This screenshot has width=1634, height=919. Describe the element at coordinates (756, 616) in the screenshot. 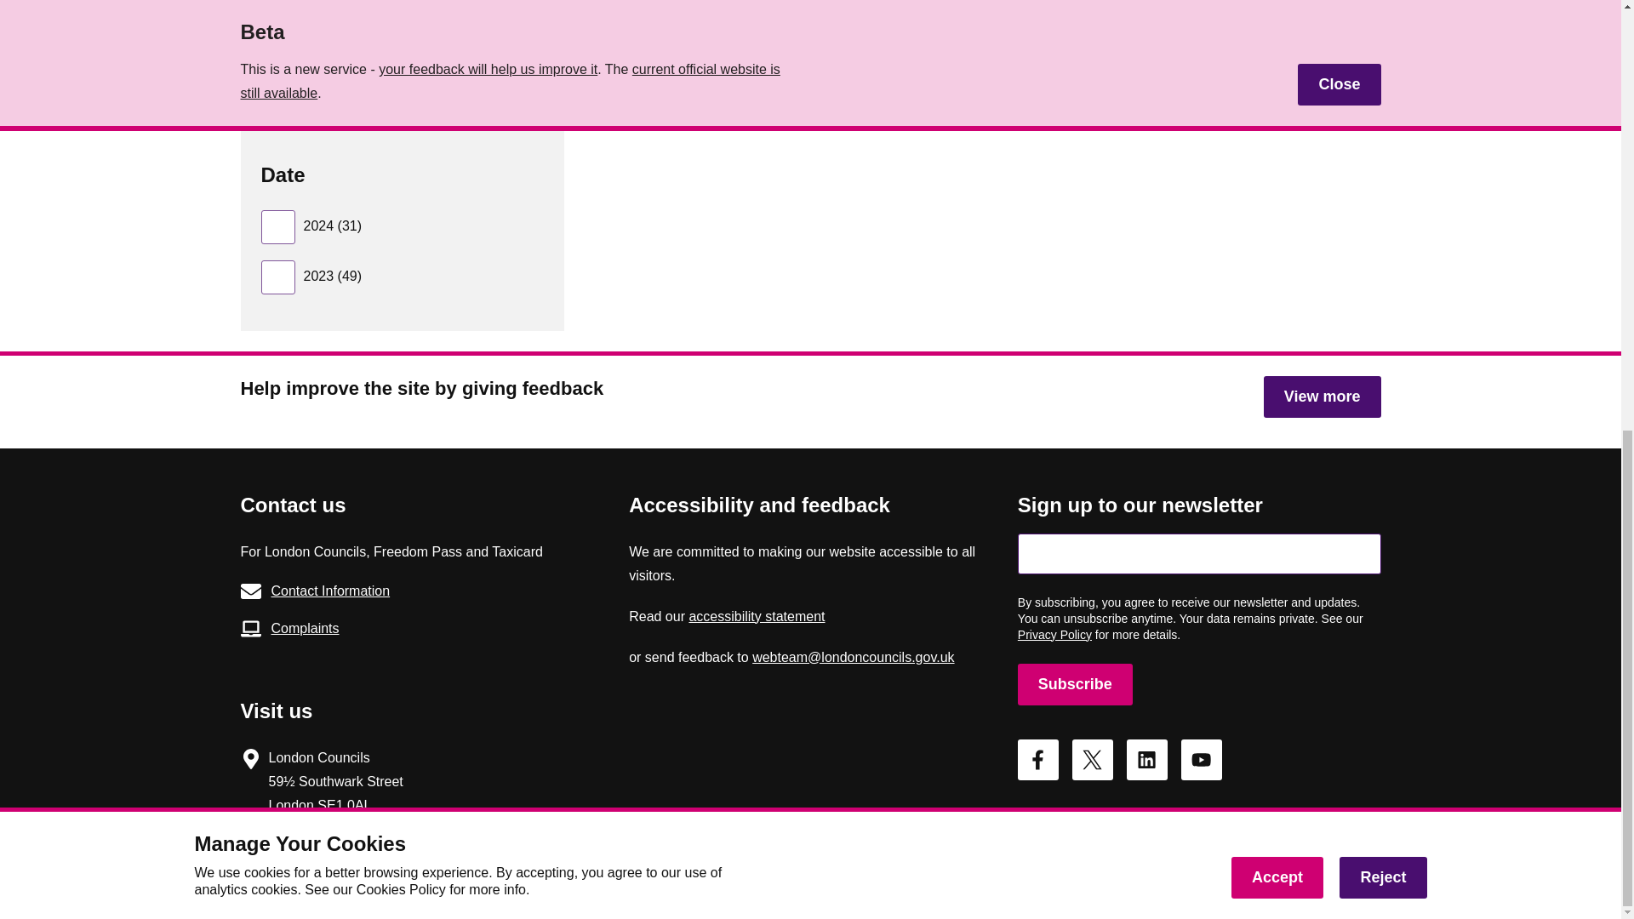

I see `accessibility statement` at that location.